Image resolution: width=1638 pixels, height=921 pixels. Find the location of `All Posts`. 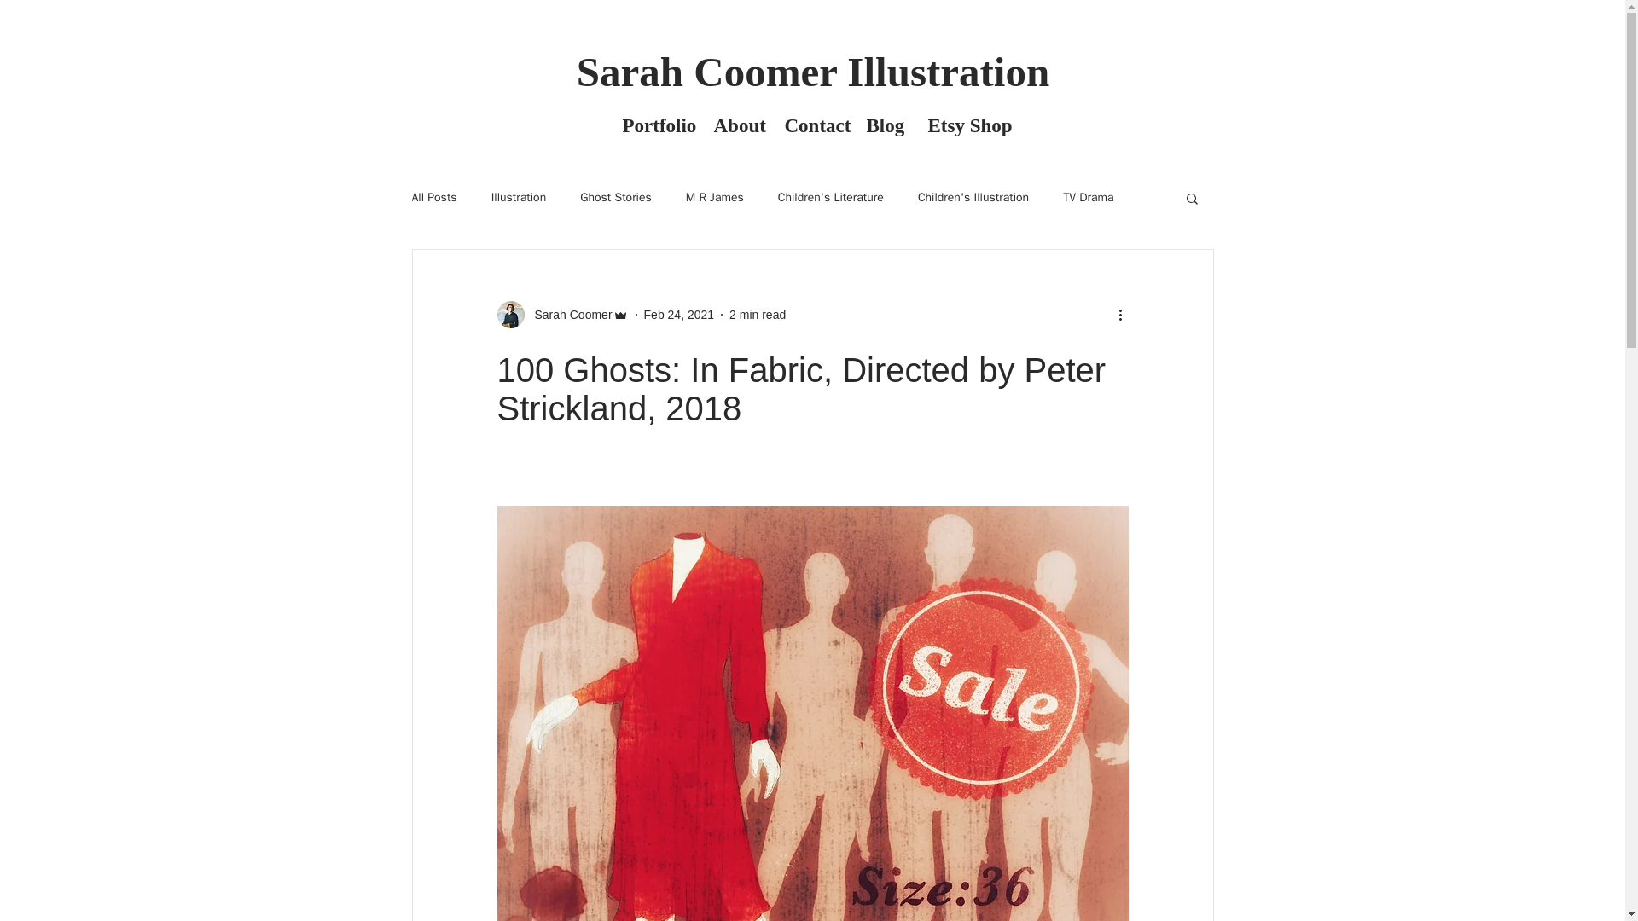

All Posts is located at coordinates (433, 197).